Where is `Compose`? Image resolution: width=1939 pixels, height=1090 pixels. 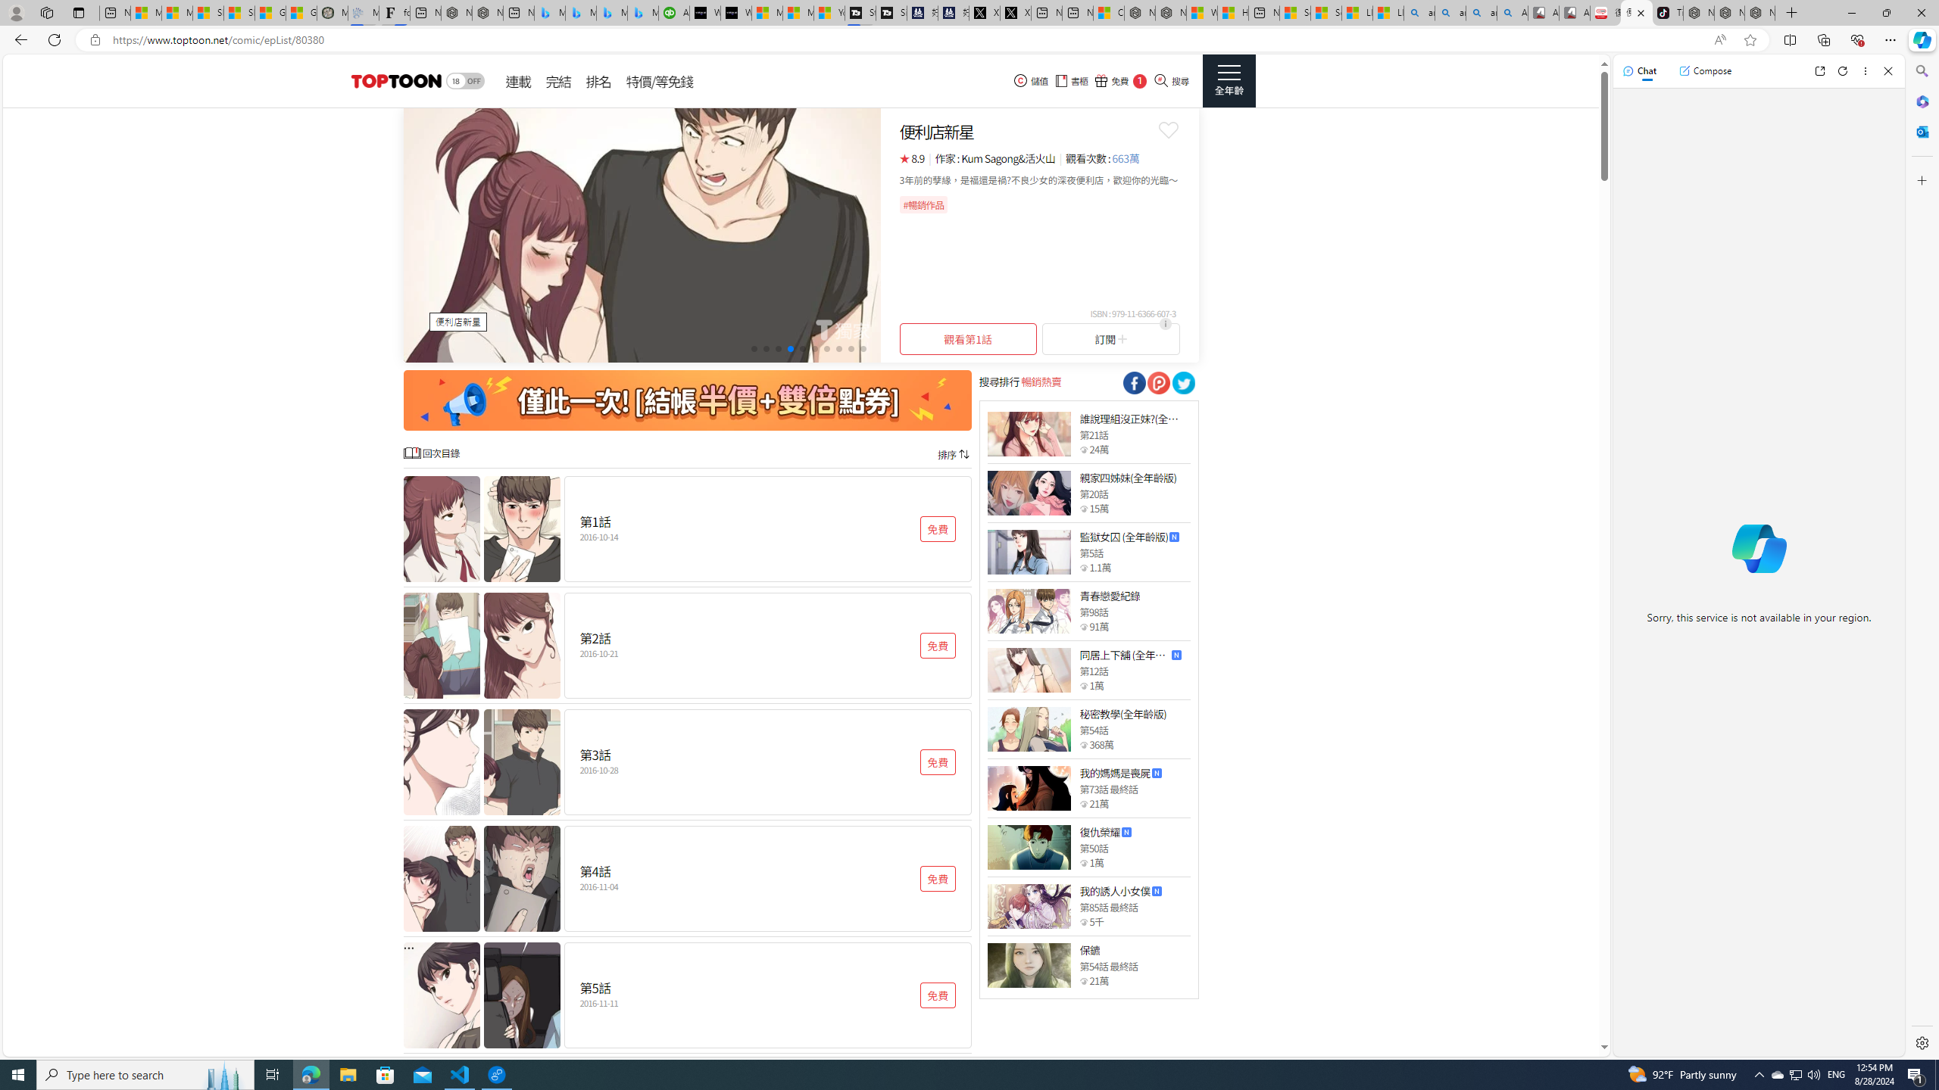
Compose is located at coordinates (1705, 70).